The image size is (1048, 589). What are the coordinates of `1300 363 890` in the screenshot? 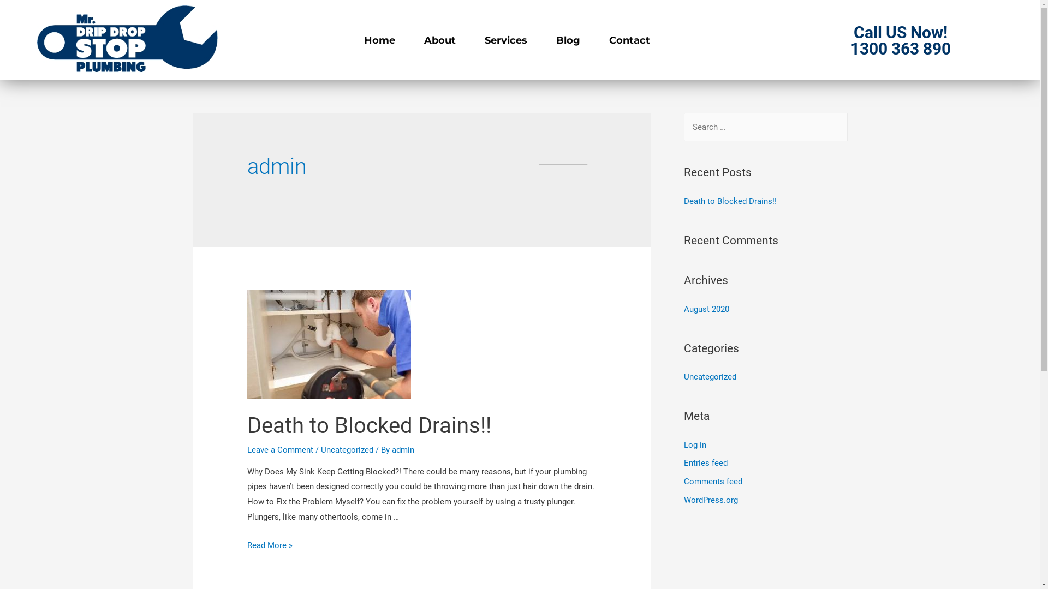 It's located at (901, 49).